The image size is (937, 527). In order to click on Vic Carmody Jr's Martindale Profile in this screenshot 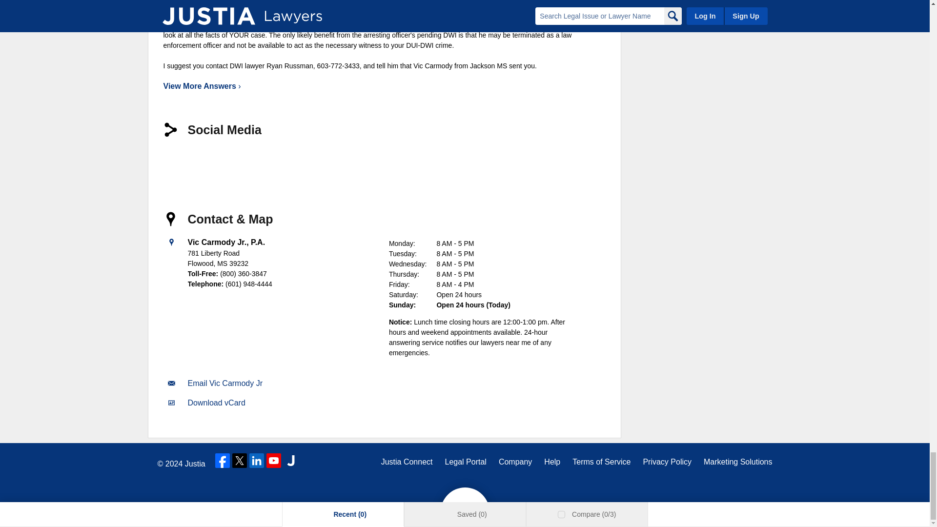, I will do `click(314, 162)`.